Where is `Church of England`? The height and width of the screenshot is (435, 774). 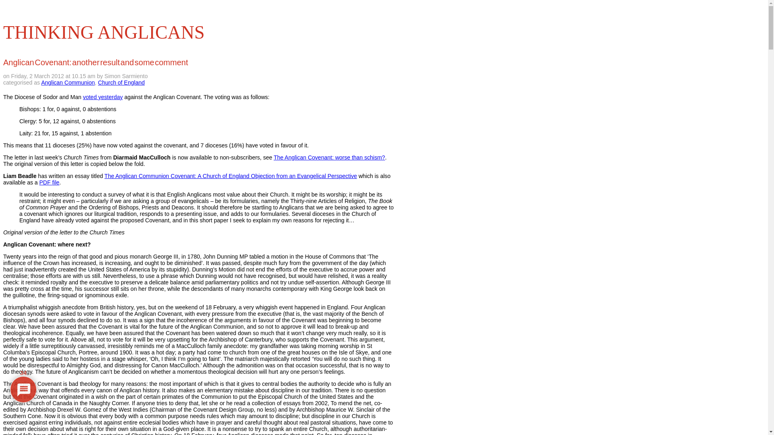 Church of England is located at coordinates (121, 82).